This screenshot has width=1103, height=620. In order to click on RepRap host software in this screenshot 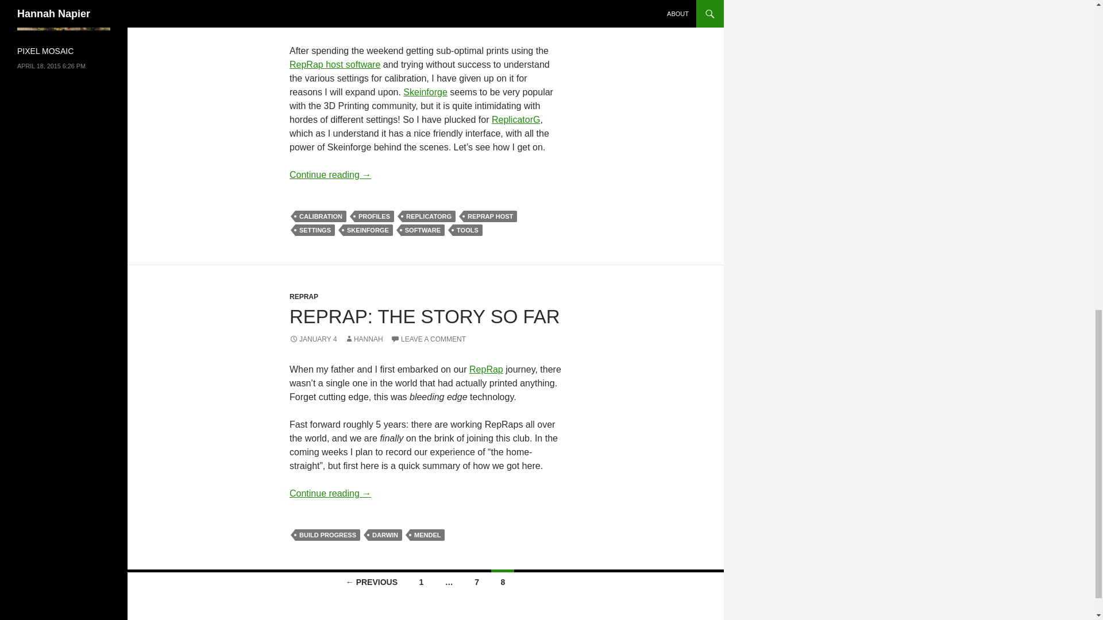, I will do `click(334, 64)`.